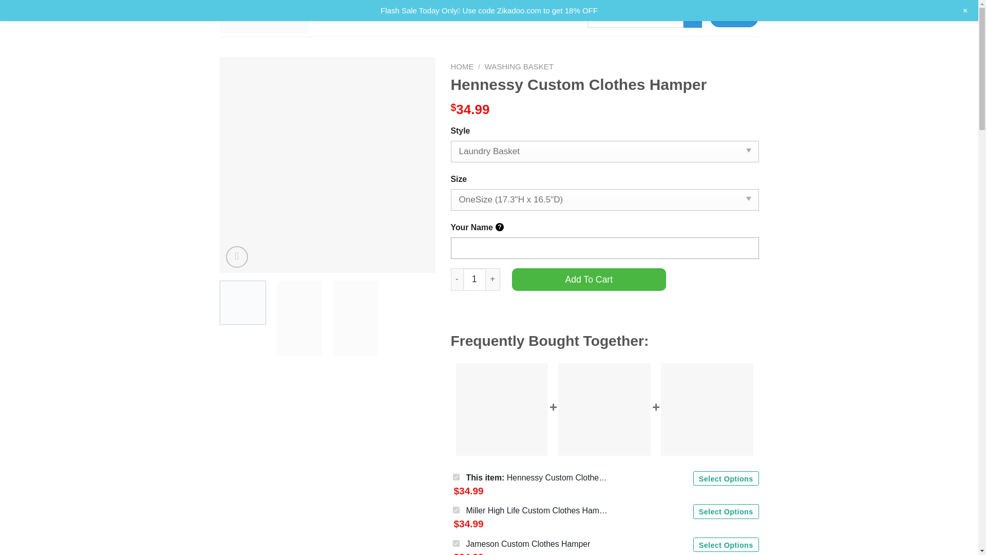 This screenshot has width=986, height=555. I want to click on Zoom, so click(237, 257).